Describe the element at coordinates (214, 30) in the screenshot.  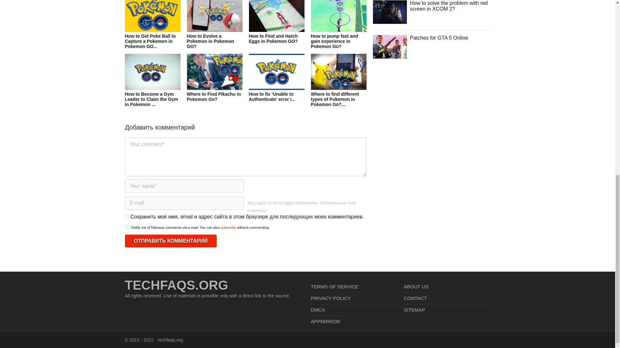
I see `How to Evolve a Pokemon in Pokemon GO?` at that location.